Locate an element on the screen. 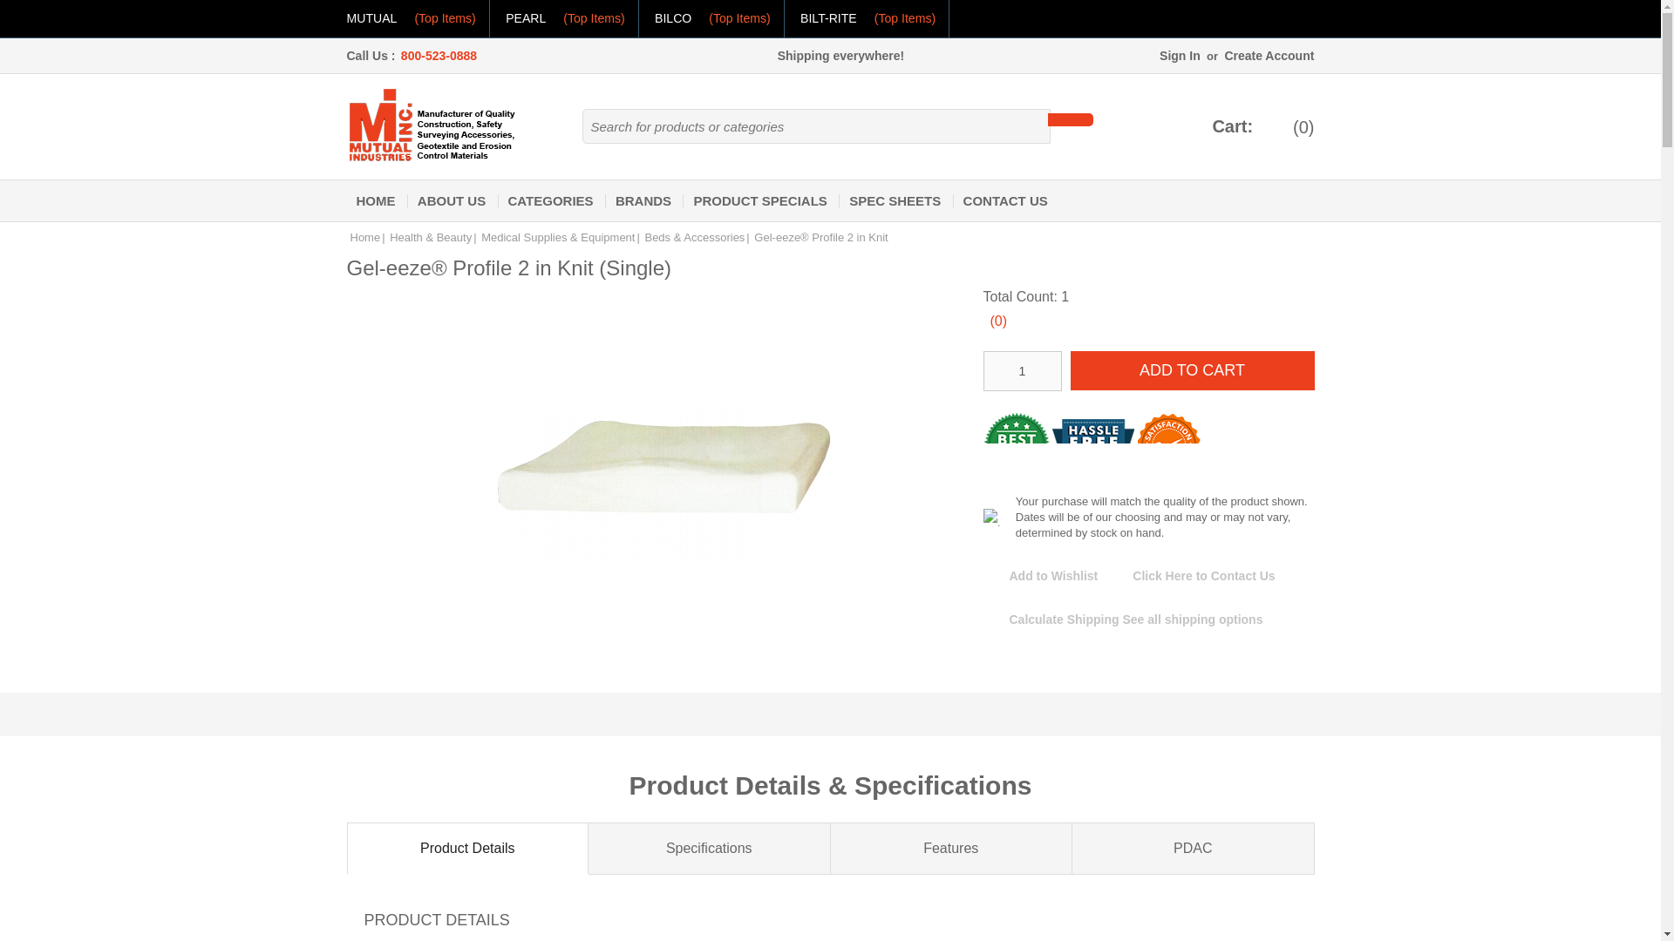 This screenshot has width=1674, height=941. View Bilt-Rite Items is located at coordinates (868, 19).